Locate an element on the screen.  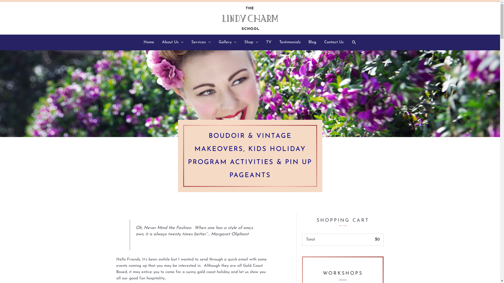
Blog is located at coordinates (312, 42).